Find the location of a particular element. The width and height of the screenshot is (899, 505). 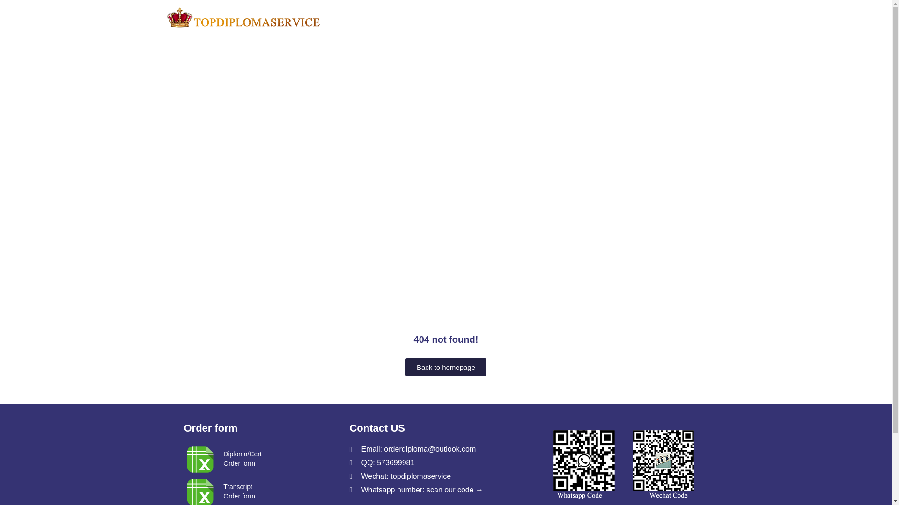

BLOG is located at coordinates (637, 17).